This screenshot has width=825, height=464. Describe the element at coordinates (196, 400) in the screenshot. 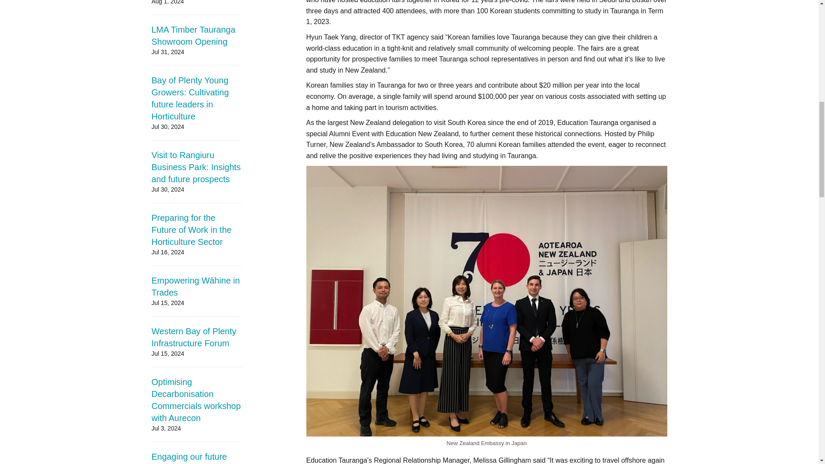

I see `Optimising Decarbonisation Commercials workshop with Aurecon` at that location.